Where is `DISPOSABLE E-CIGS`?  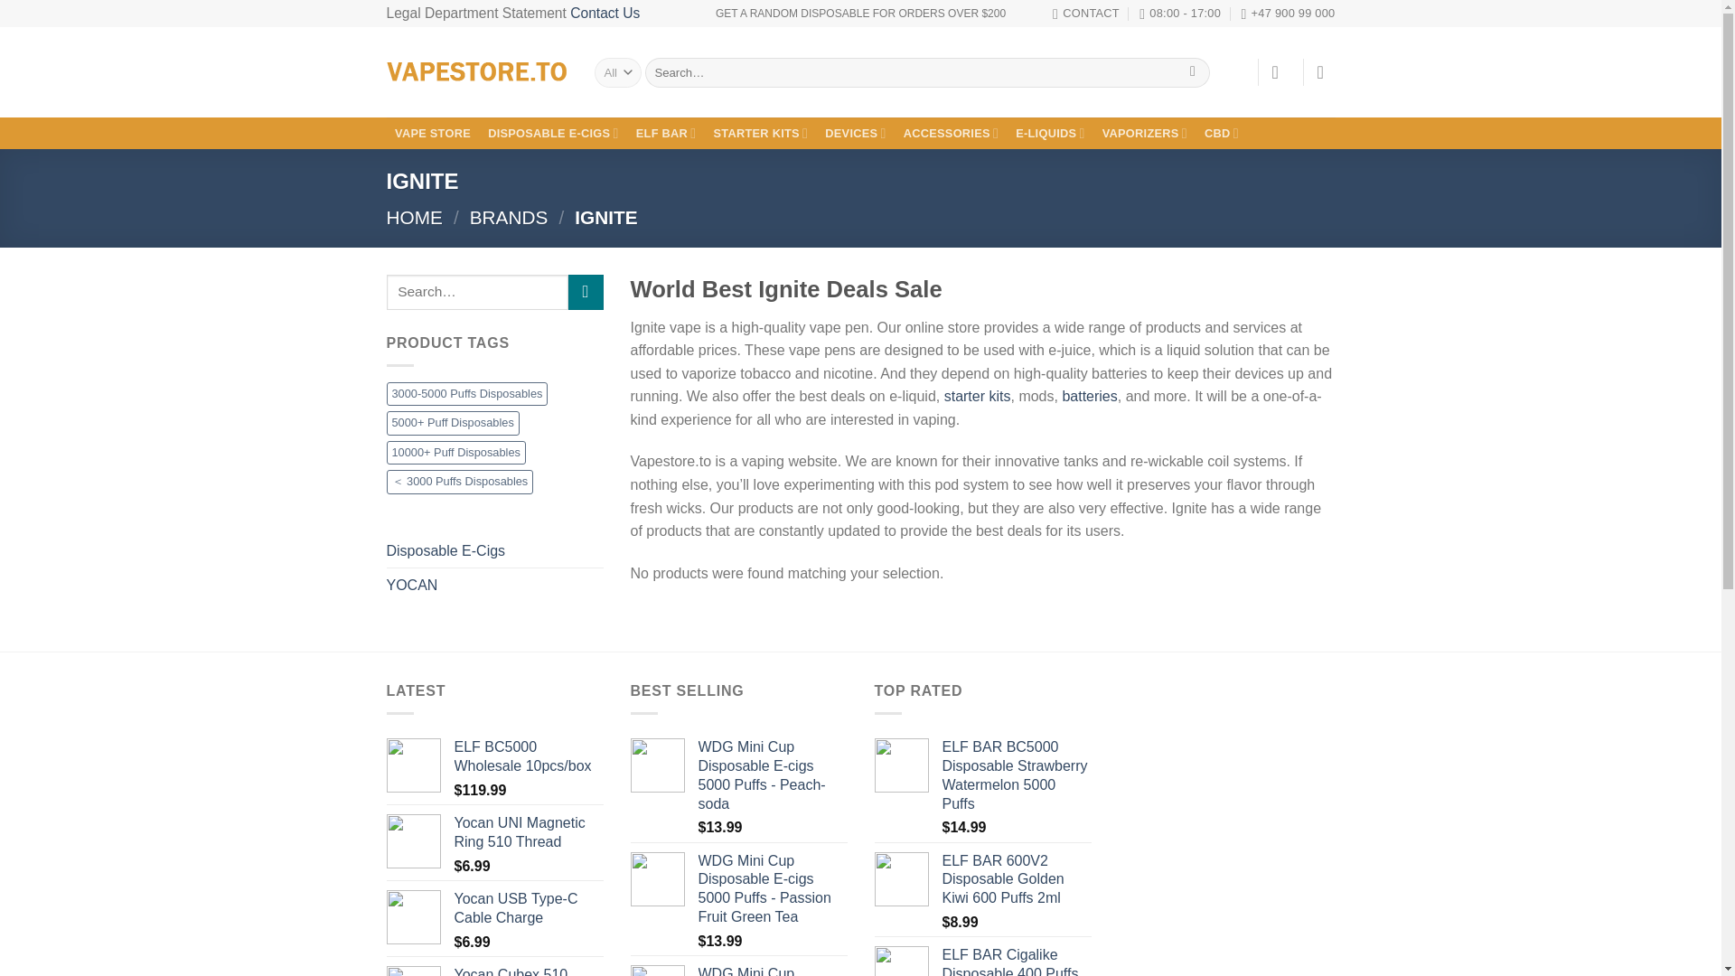
DISPOSABLE E-CIGS is located at coordinates (554, 134).